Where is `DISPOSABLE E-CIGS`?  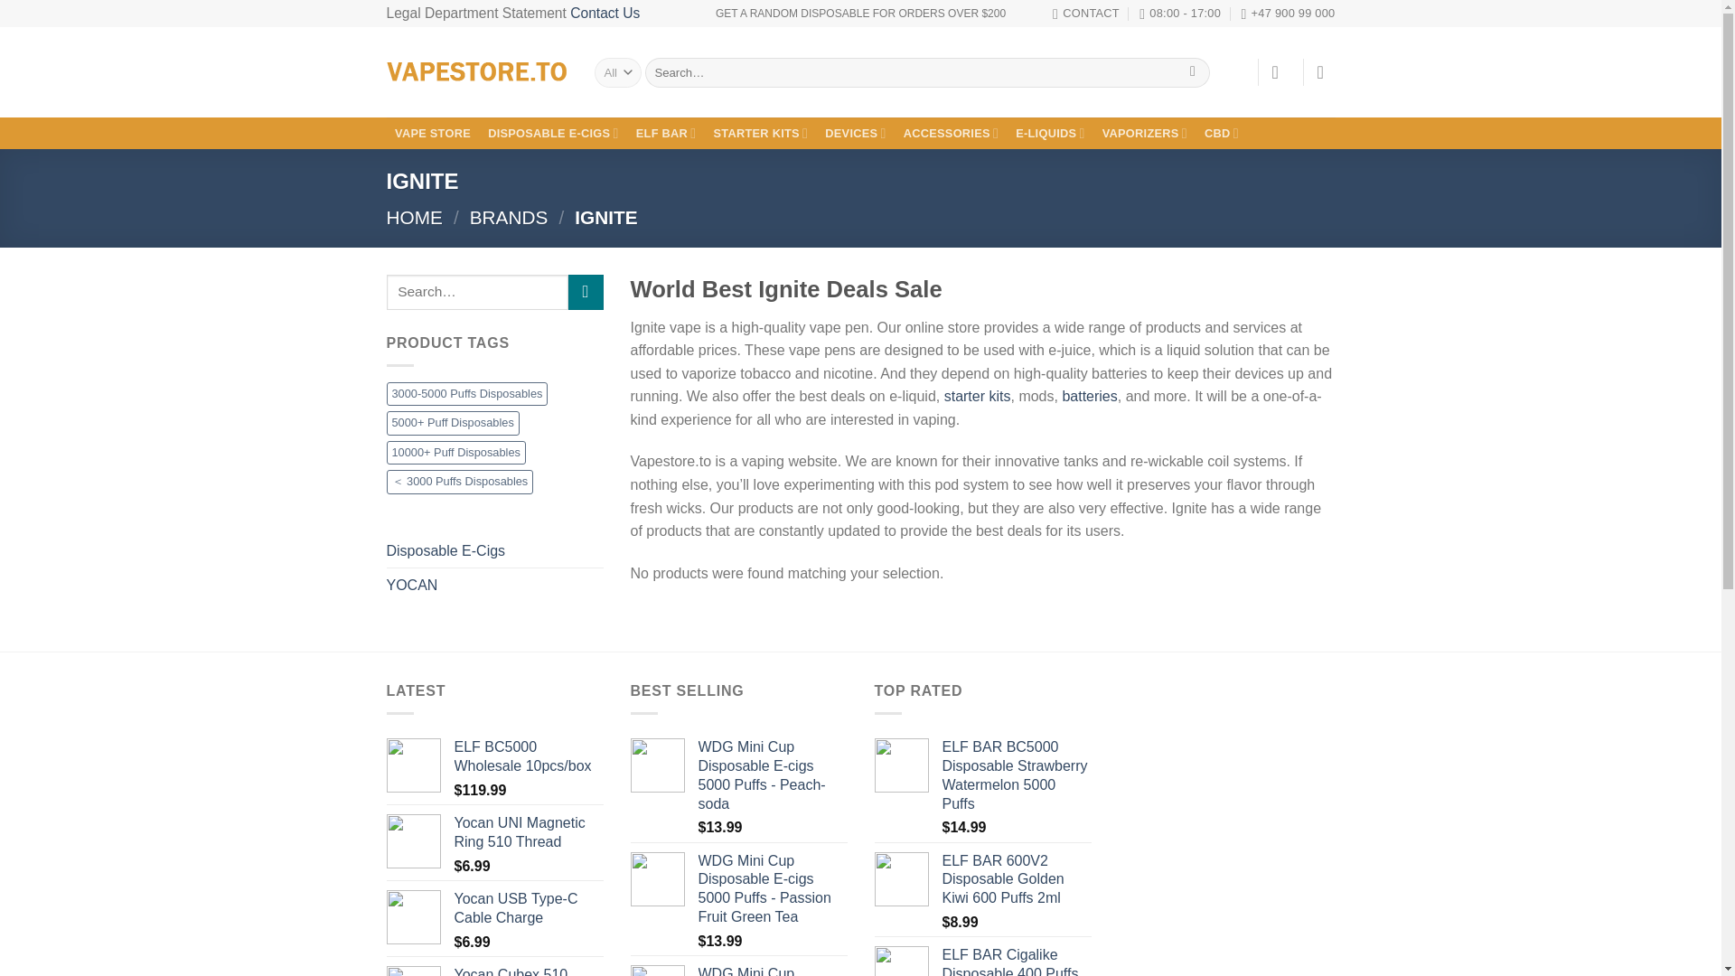
DISPOSABLE E-CIGS is located at coordinates (554, 134).